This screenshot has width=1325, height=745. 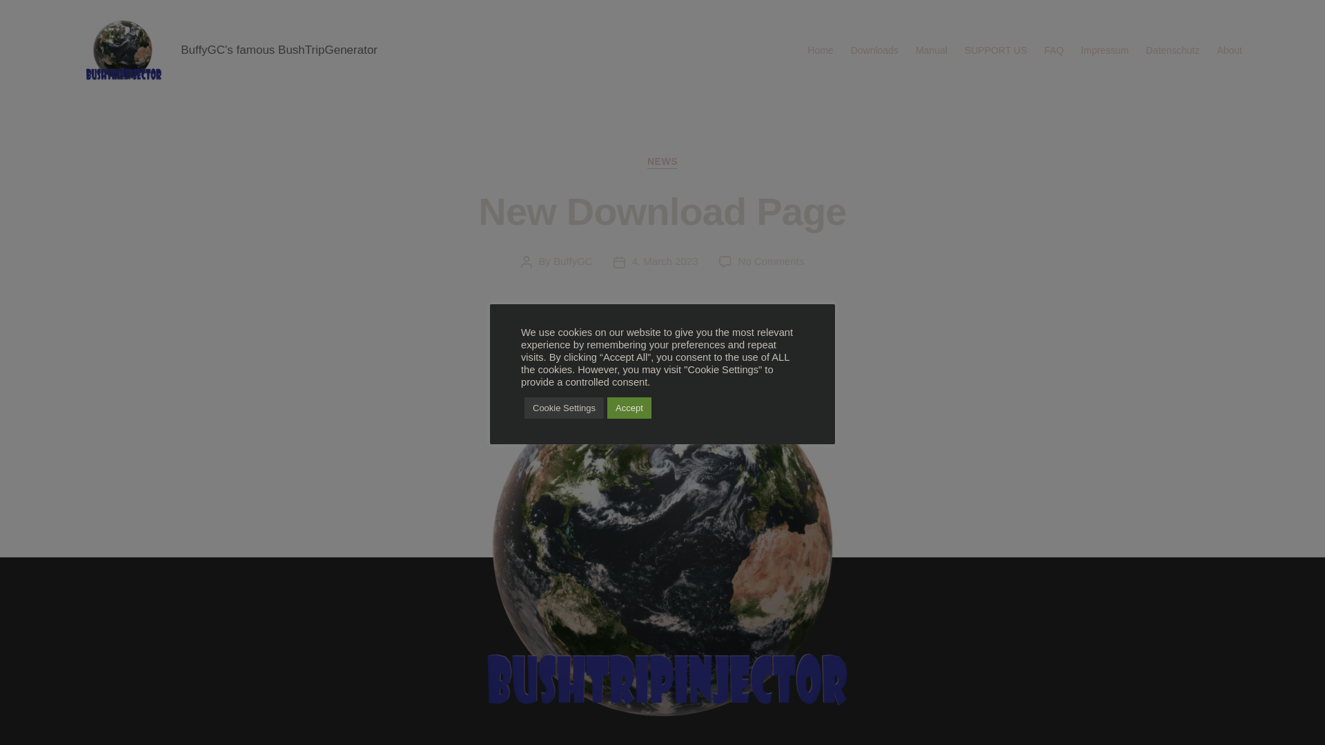 What do you see at coordinates (1053, 50) in the screenshot?
I see `Home` at bounding box center [1053, 50].